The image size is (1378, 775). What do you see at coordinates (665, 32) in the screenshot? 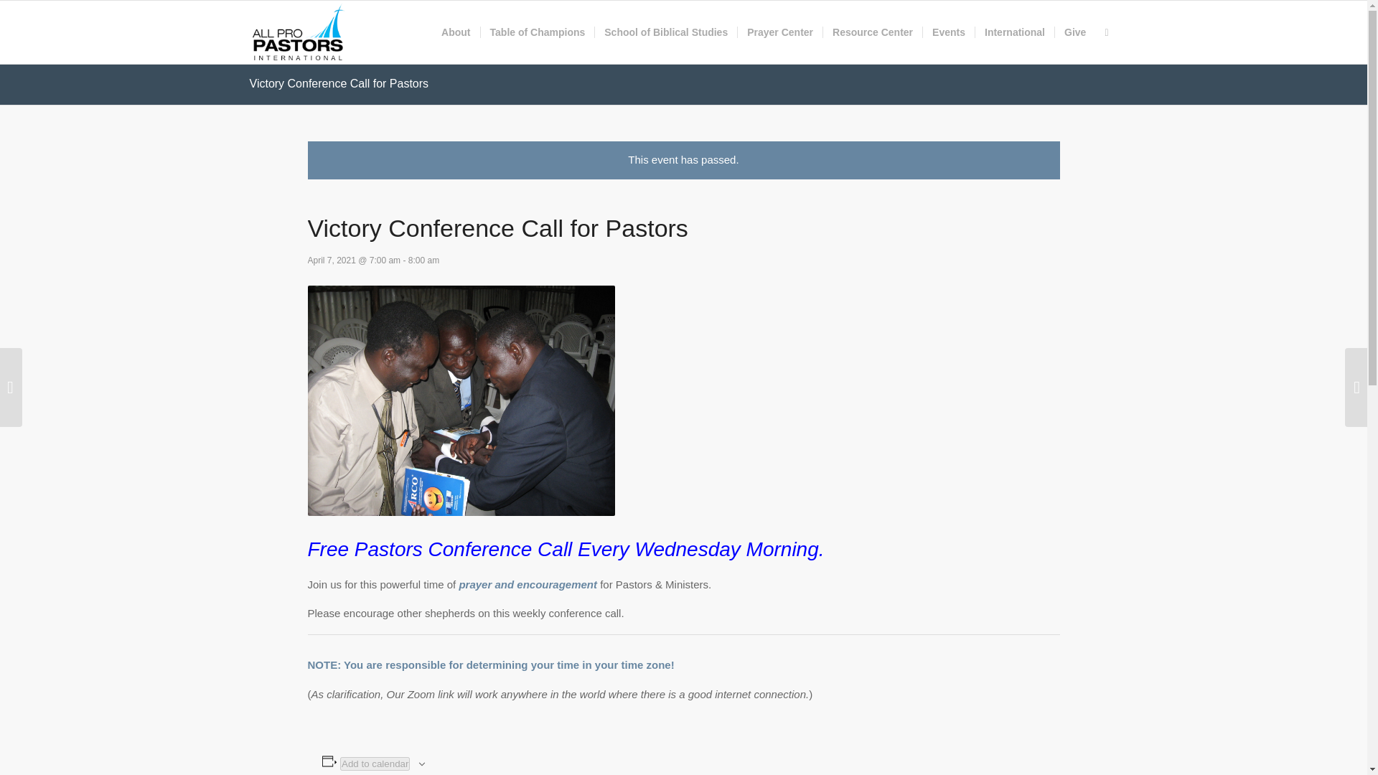
I see `School of Biblical Studies` at bounding box center [665, 32].